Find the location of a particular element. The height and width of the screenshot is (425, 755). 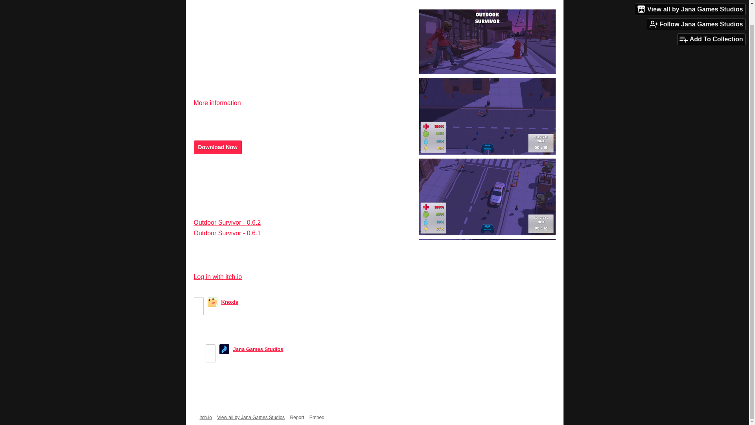

Vote down is located at coordinates (198, 310).